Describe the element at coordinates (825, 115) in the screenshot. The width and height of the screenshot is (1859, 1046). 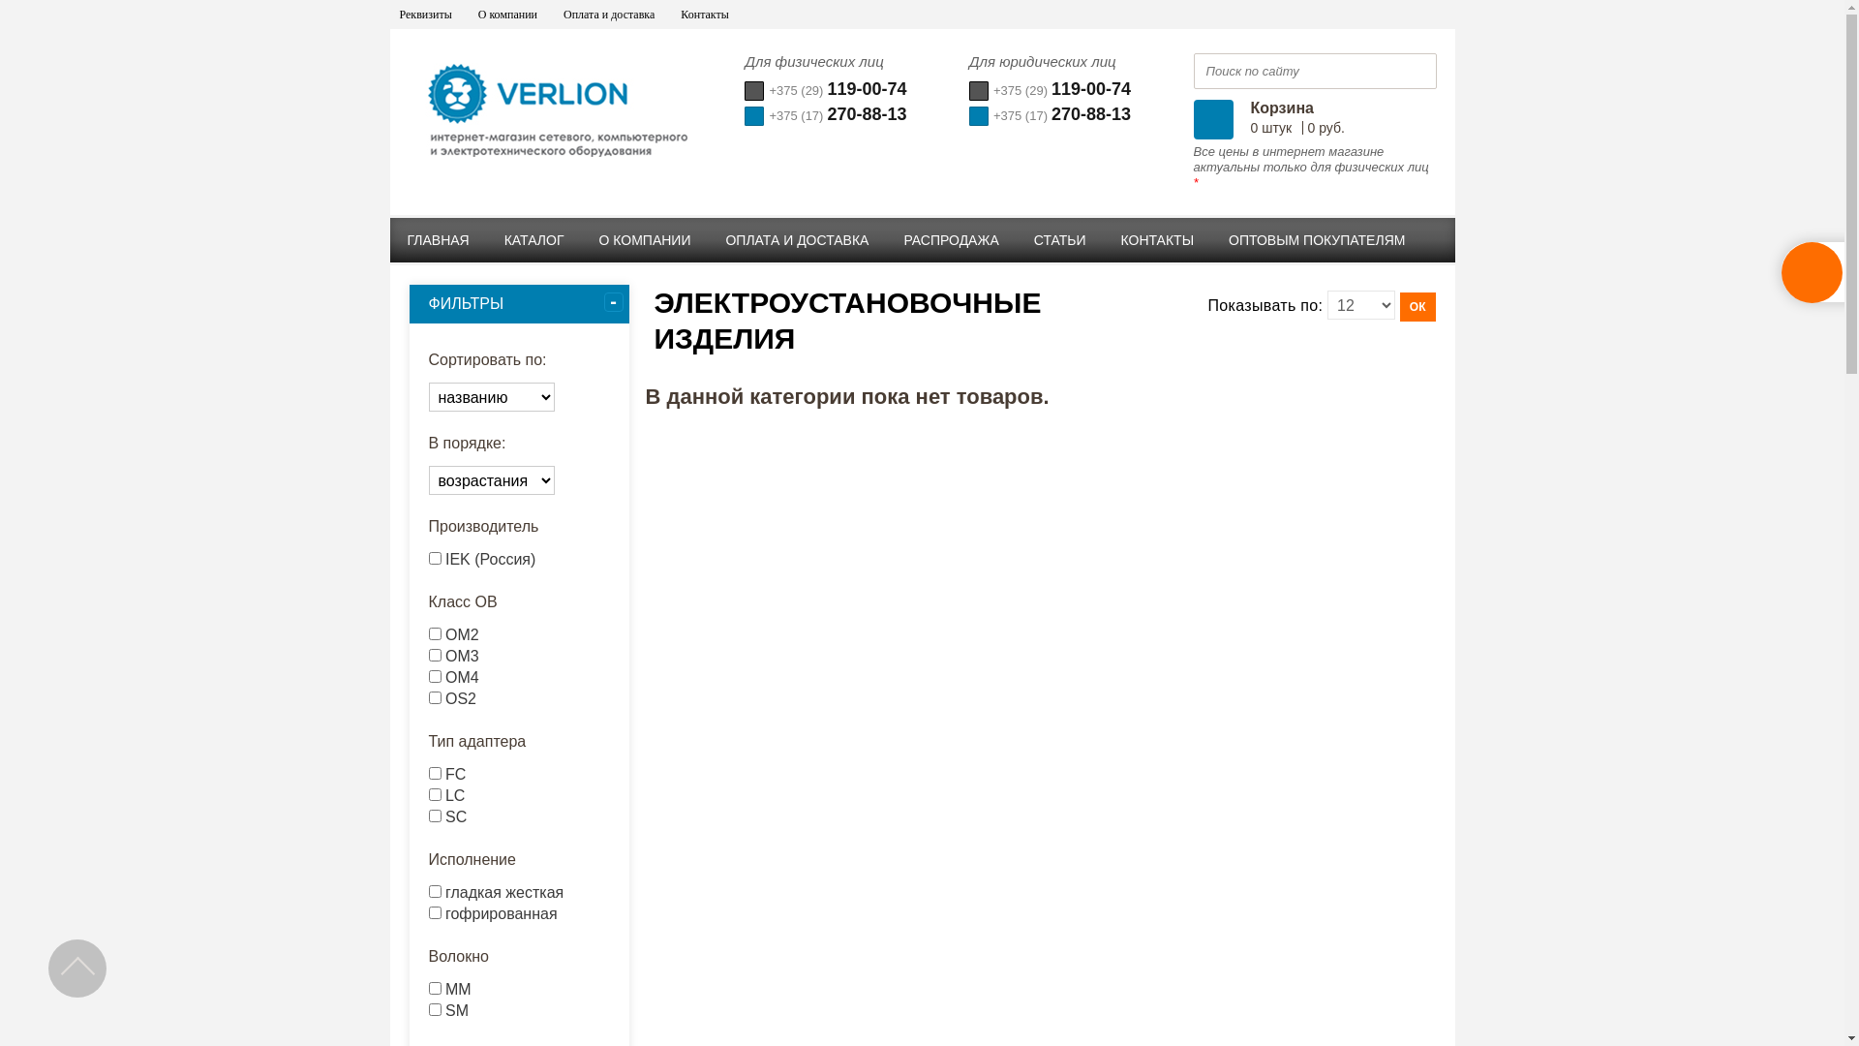
I see `+375 (17)270-88-13` at that location.